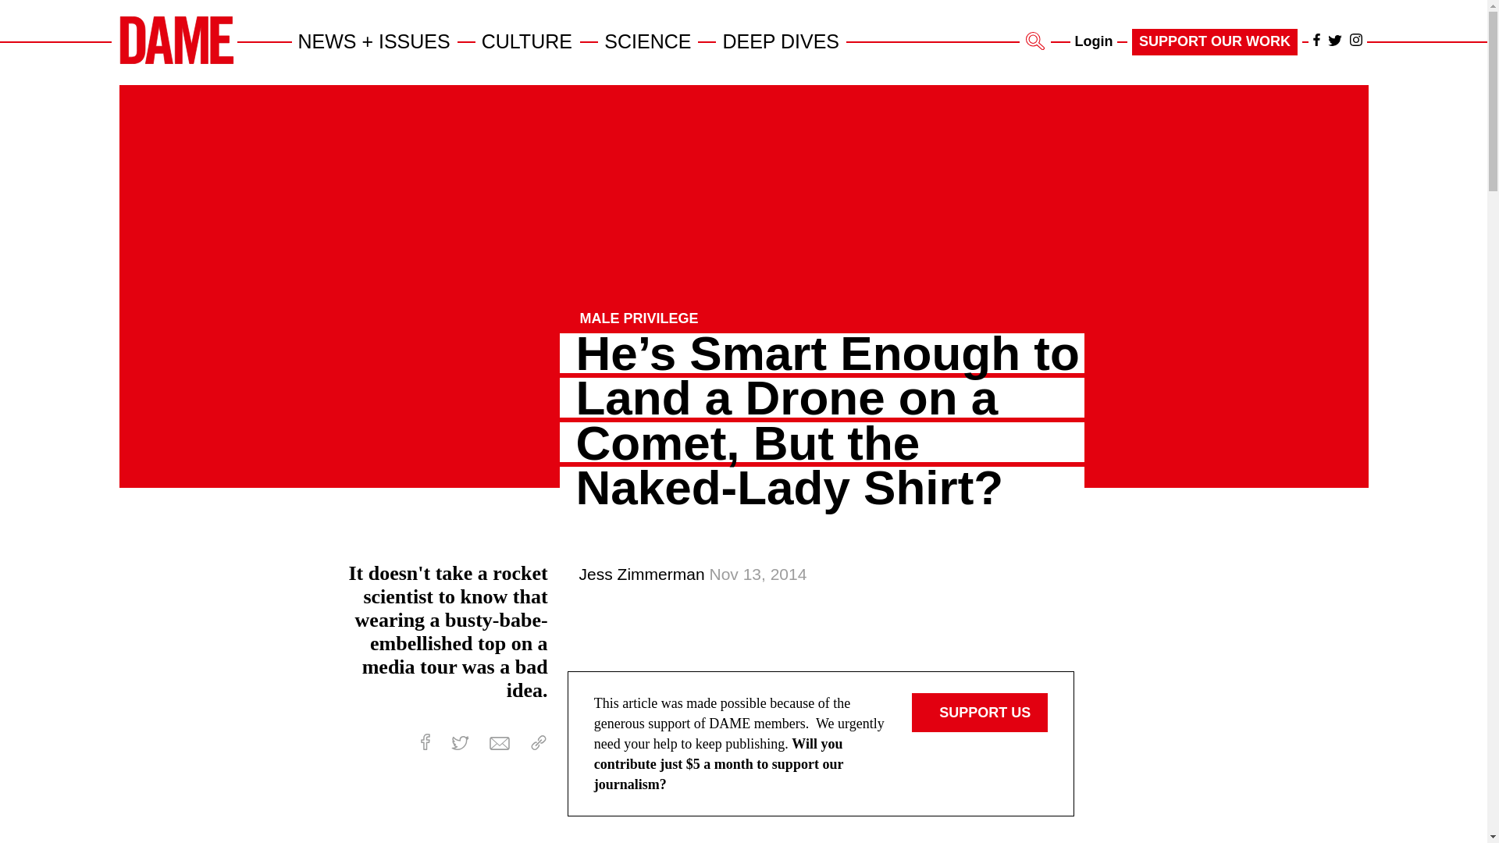 The width and height of the screenshot is (1499, 843). Describe the element at coordinates (781, 41) in the screenshot. I see `Deep Dives` at that location.